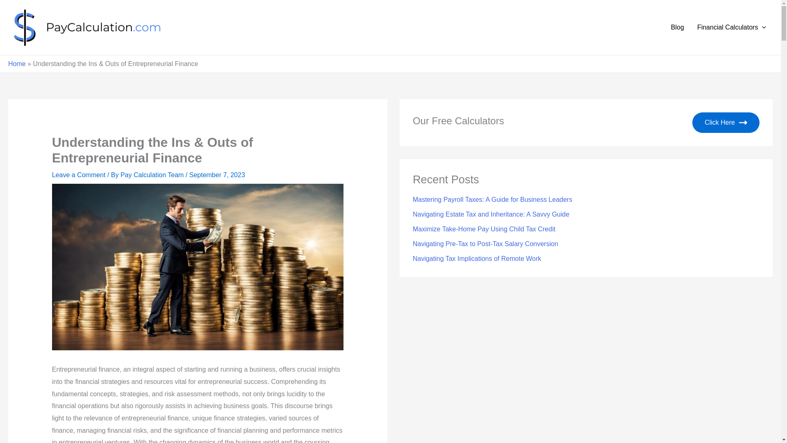  What do you see at coordinates (17, 64) in the screenshot?
I see `Home` at bounding box center [17, 64].